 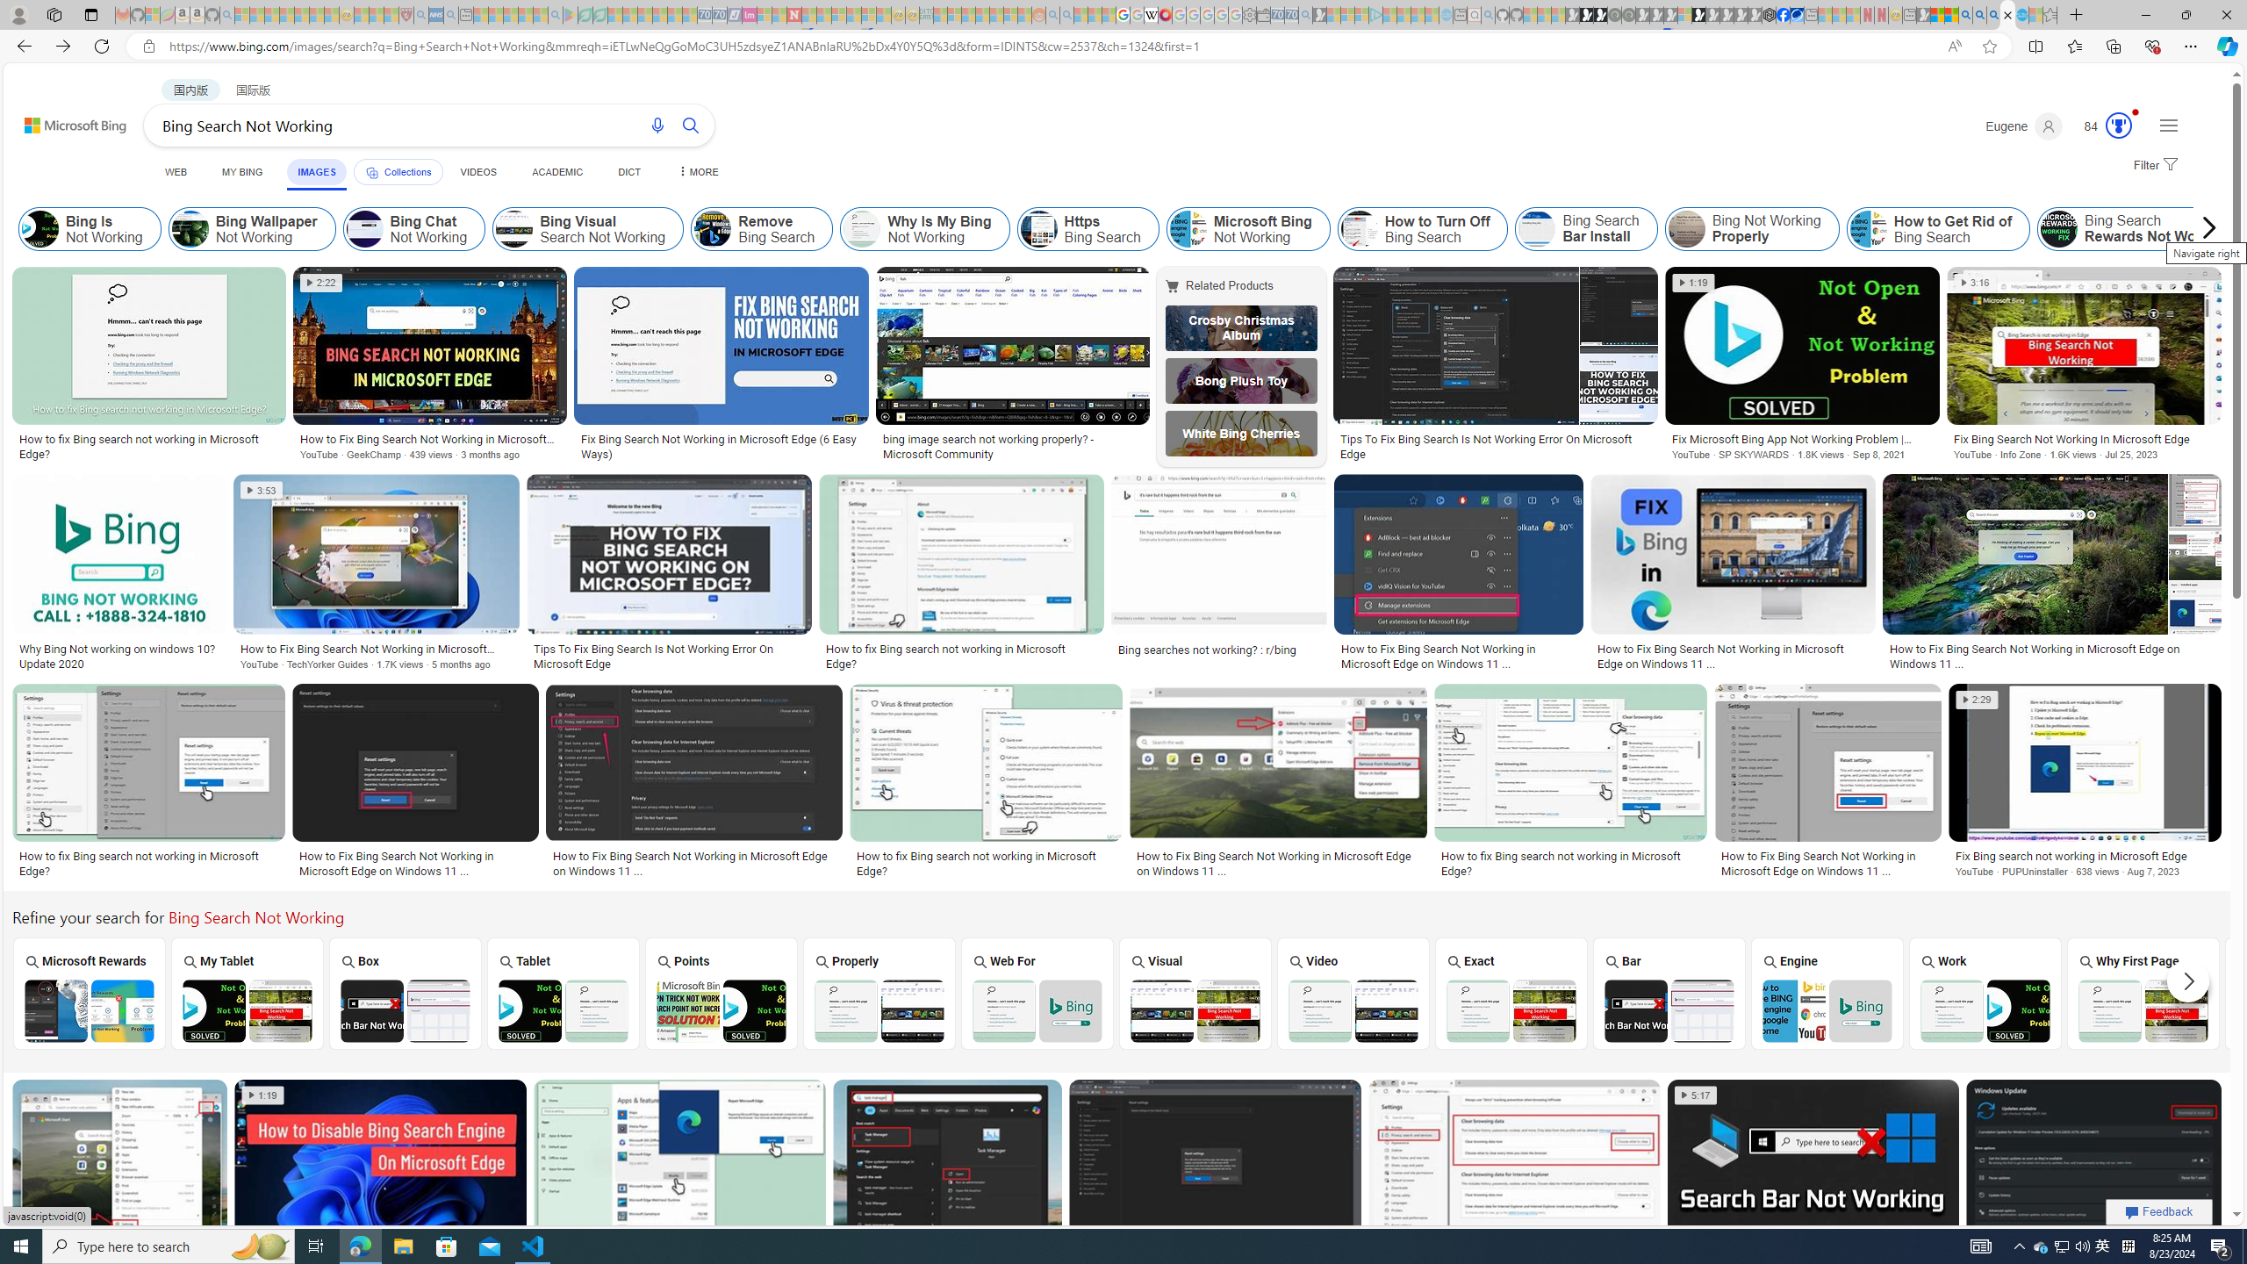 What do you see at coordinates (302, 15) in the screenshot?
I see `New Report Confirms 2023 Was Record Hot | Watch - Sleeping` at bounding box center [302, 15].